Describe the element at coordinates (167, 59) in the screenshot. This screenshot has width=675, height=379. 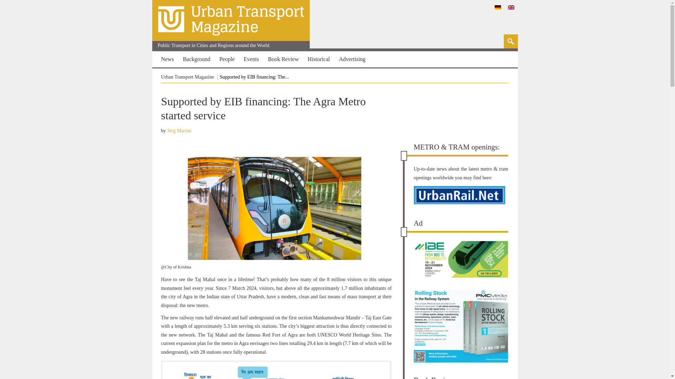
I see `News` at that location.